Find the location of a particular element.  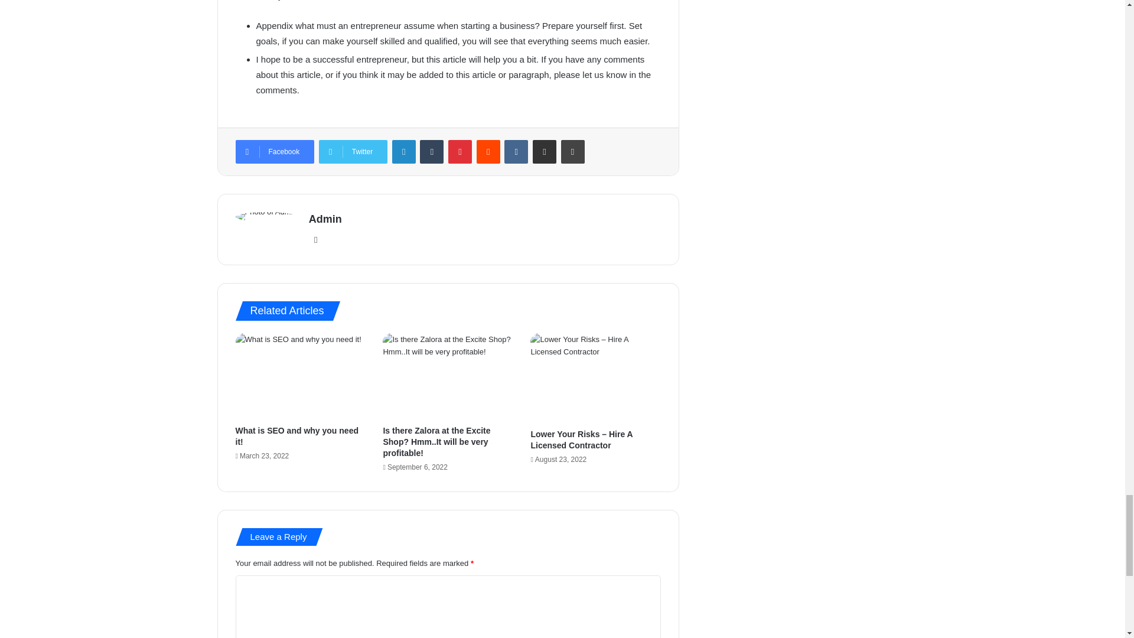

Print is located at coordinates (573, 151).